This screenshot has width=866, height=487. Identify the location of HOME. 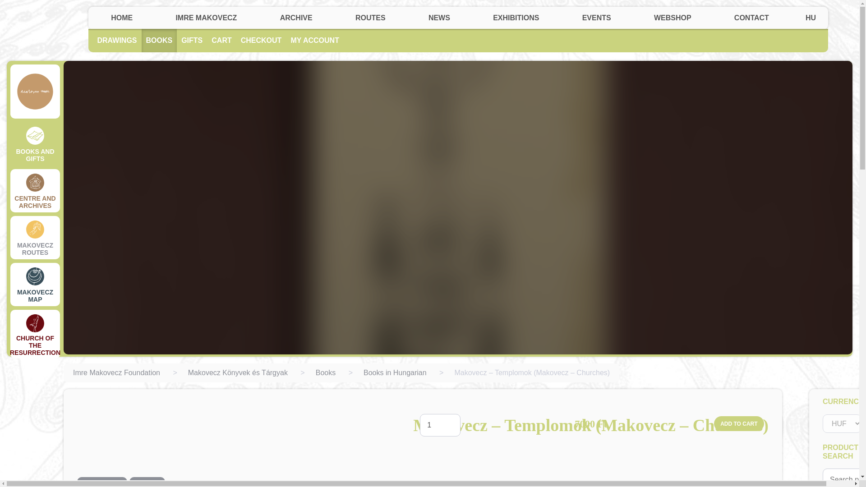
(122, 18).